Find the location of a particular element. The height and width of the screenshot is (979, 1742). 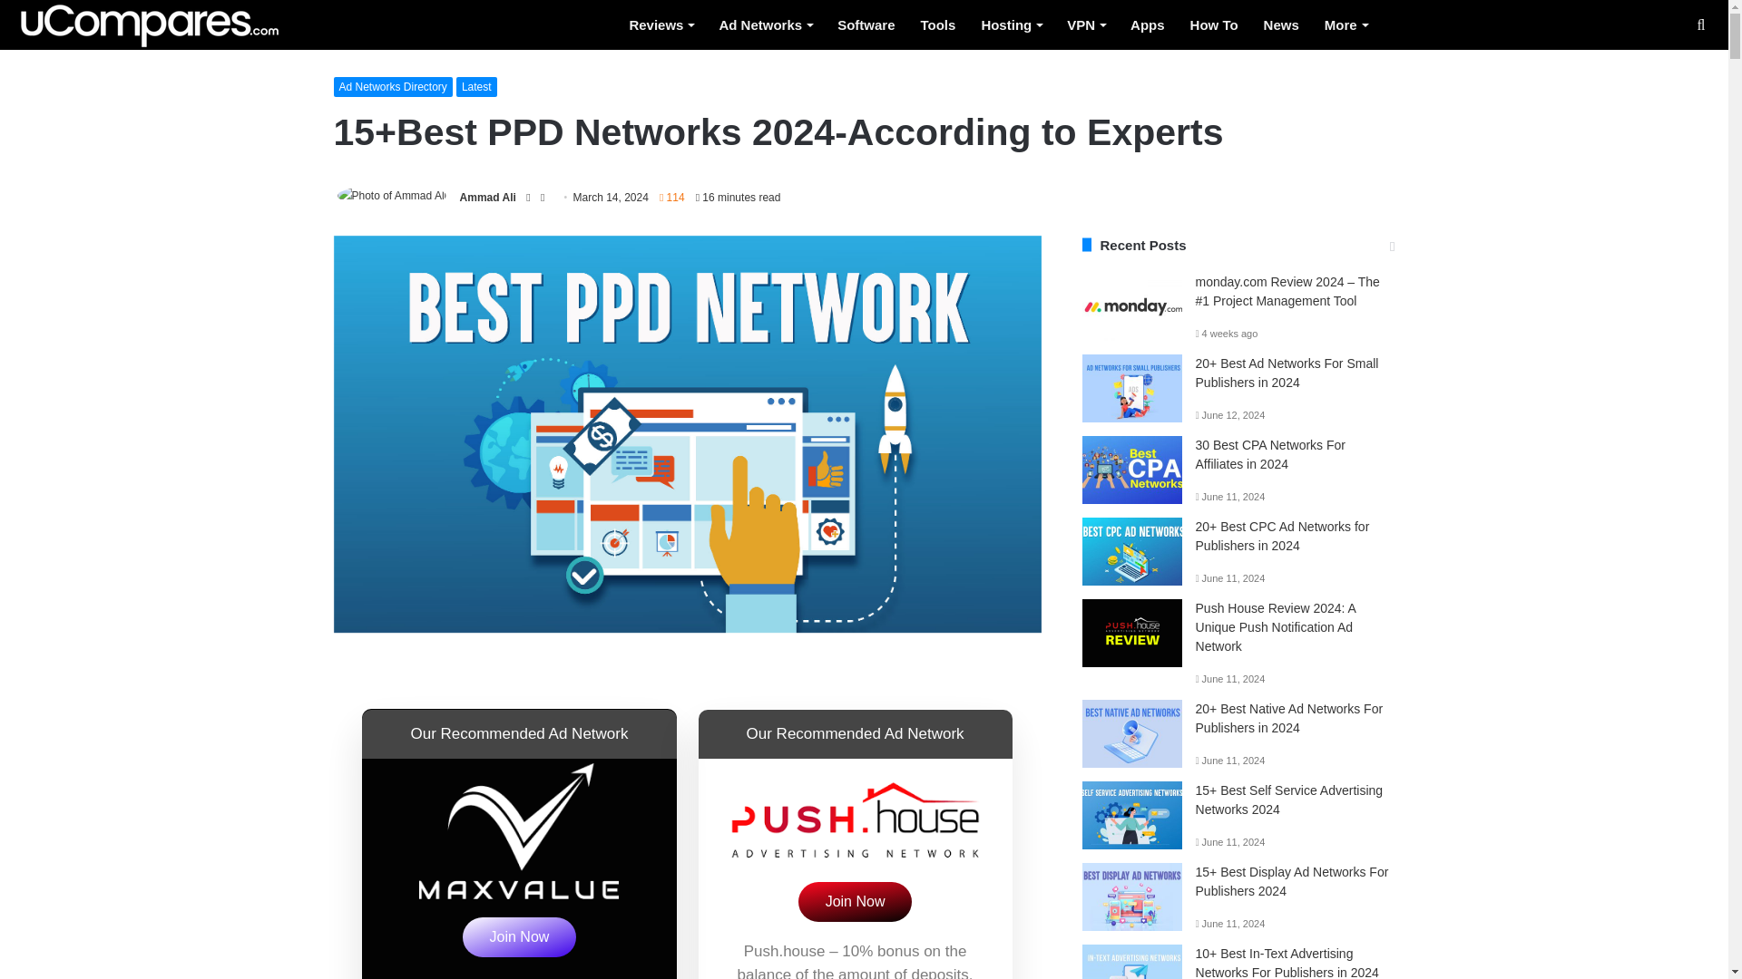

Tools is located at coordinates (938, 25).